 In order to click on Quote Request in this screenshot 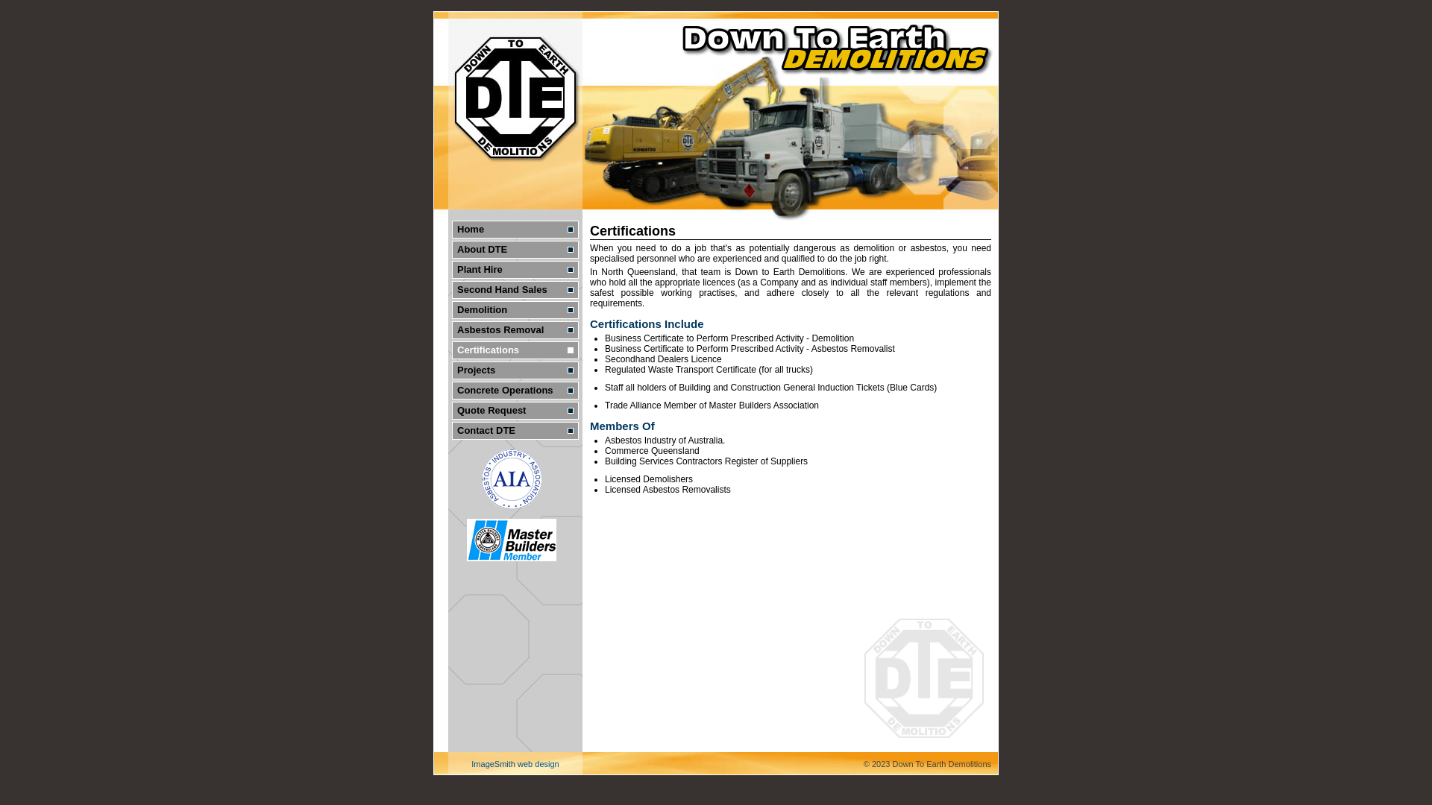, I will do `click(515, 411)`.